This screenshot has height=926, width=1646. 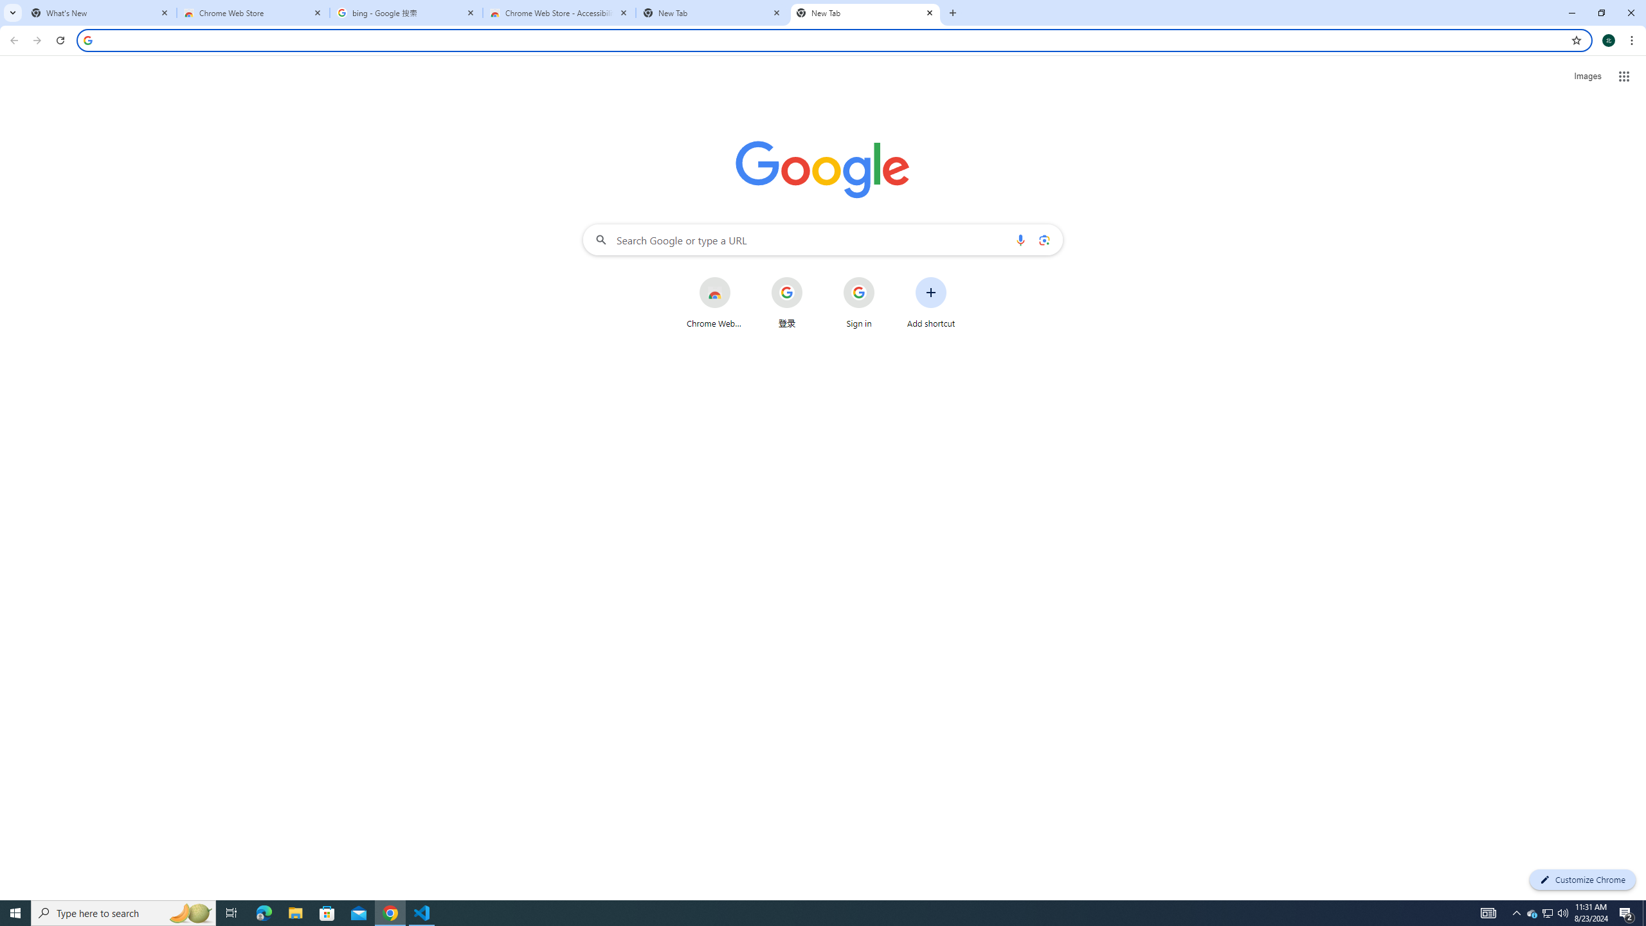 What do you see at coordinates (253, 13) in the screenshot?
I see `Chrome Web Store` at bounding box center [253, 13].